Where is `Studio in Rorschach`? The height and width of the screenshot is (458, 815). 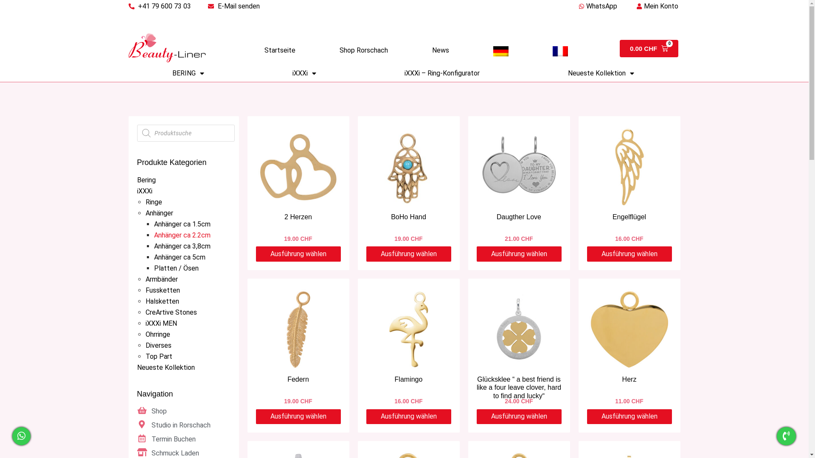 Studio in Rorschach is located at coordinates (183, 425).